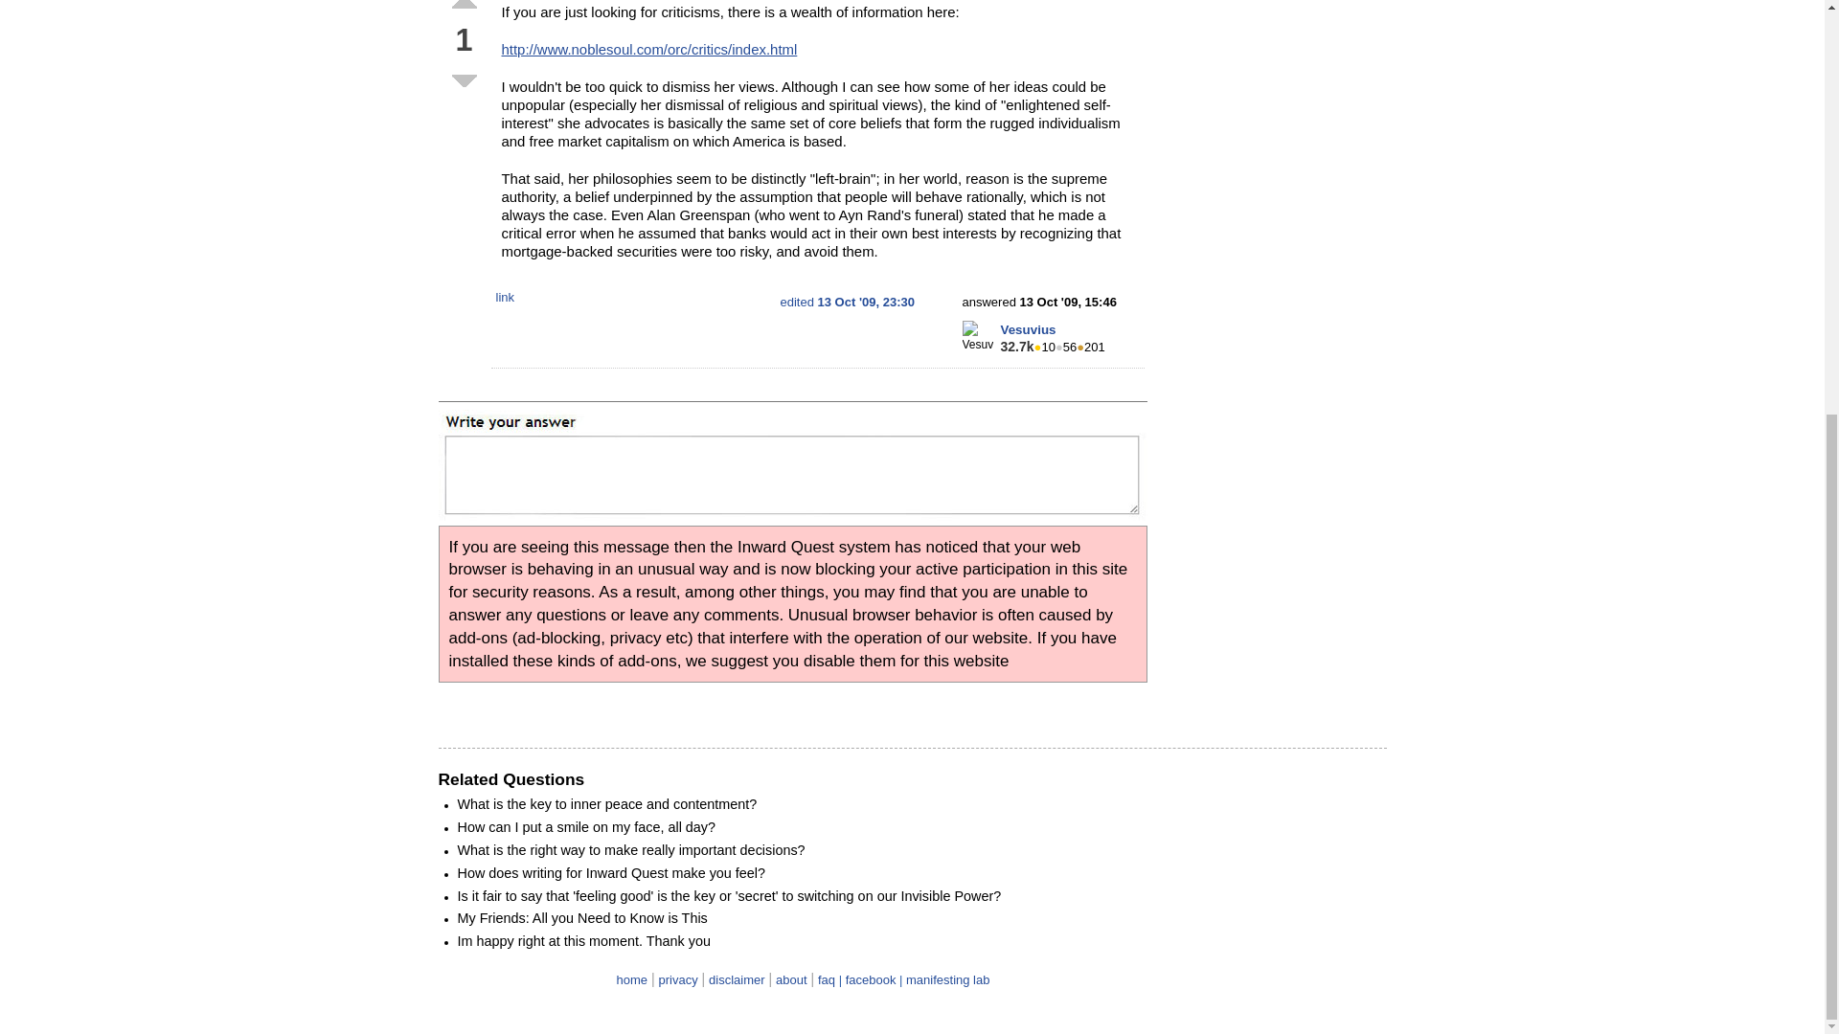  I want to click on edited 13 Oct '09, 23:30, so click(847, 301).